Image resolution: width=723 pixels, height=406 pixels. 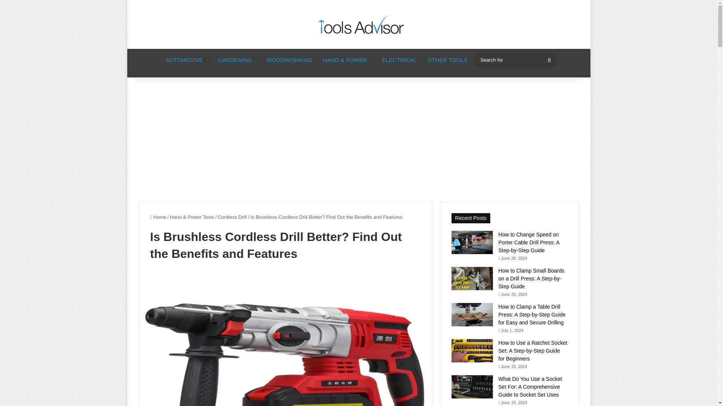 I want to click on GARDENING, so click(x=236, y=60).